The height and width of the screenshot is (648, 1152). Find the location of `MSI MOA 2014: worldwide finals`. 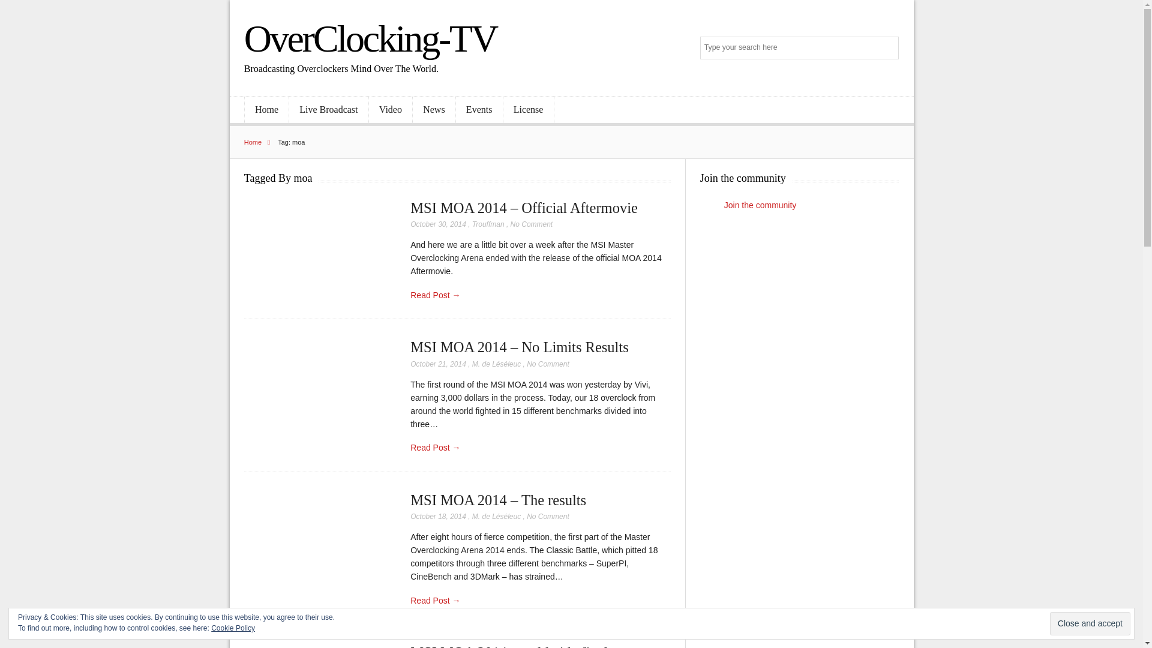

MSI MOA 2014: worldwide finals is located at coordinates (512, 646).